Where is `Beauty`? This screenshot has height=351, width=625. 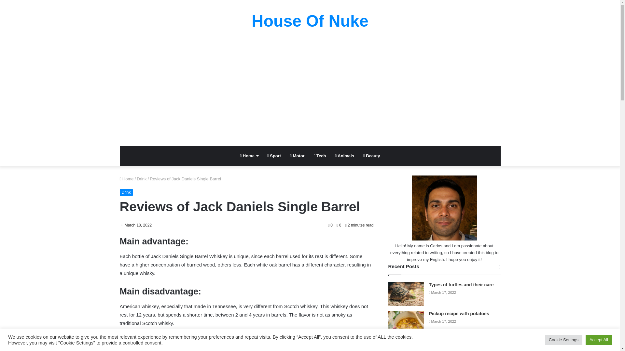 Beauty is located at coordinates (372, 156).